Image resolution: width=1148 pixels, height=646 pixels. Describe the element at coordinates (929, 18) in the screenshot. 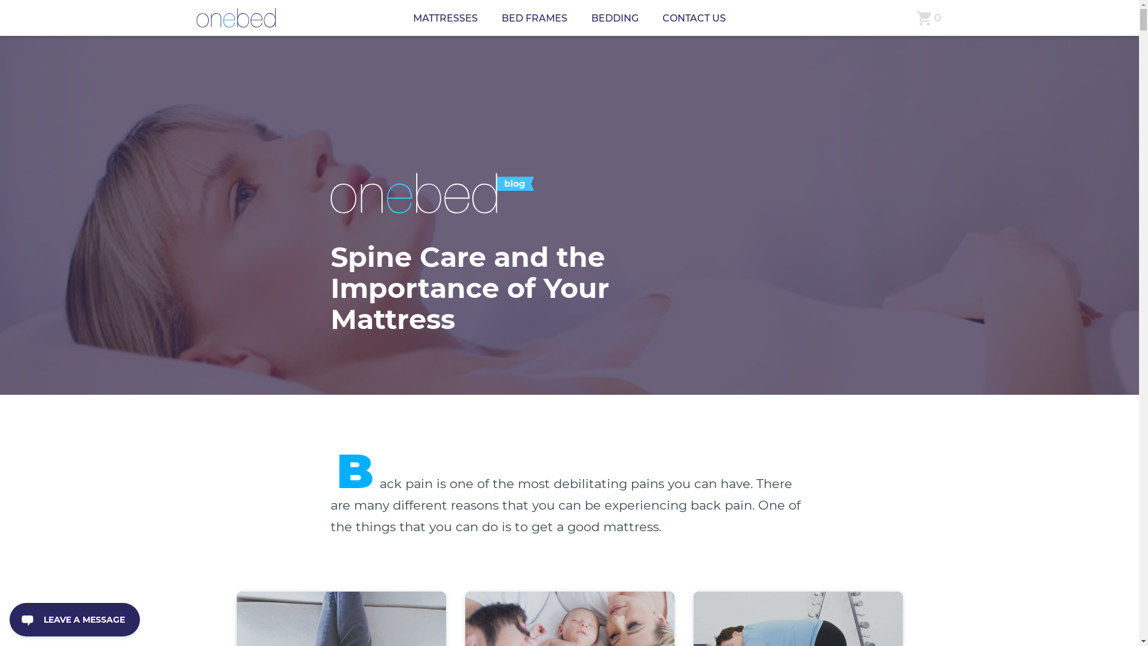

I see `Cart
0` at that location.